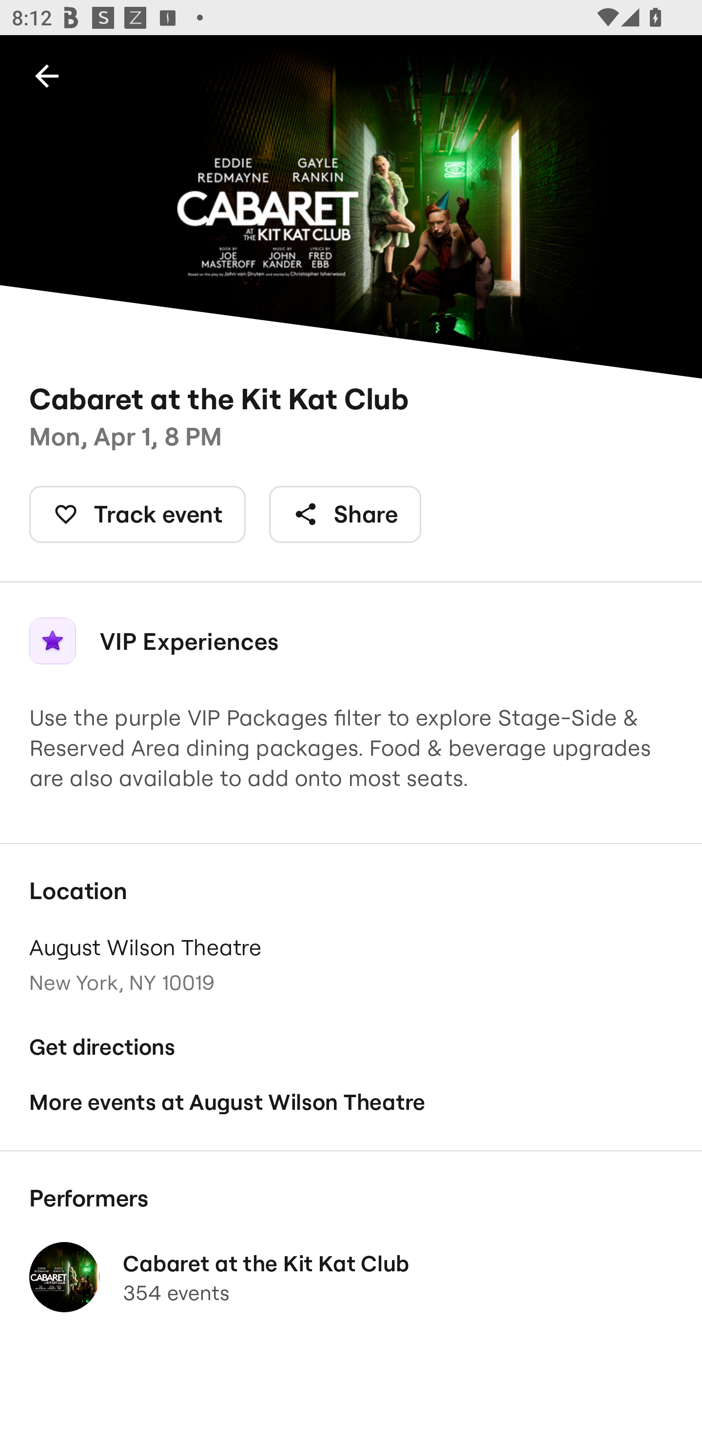 This screenshot has height=1444, width=702. What do you see at coordinates (47, 75) in the screenshot?
I see `Back` at bounding box center [47, 75].